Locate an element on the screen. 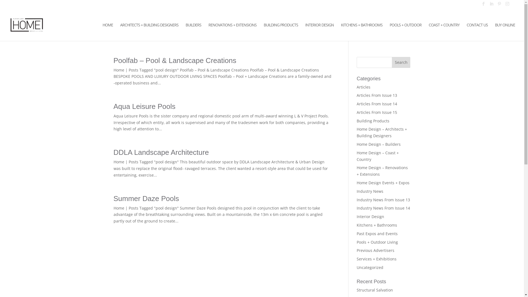 The height and width of the screenshot is (297, 528). Structural Salvation is located at coordinates (375, 290).